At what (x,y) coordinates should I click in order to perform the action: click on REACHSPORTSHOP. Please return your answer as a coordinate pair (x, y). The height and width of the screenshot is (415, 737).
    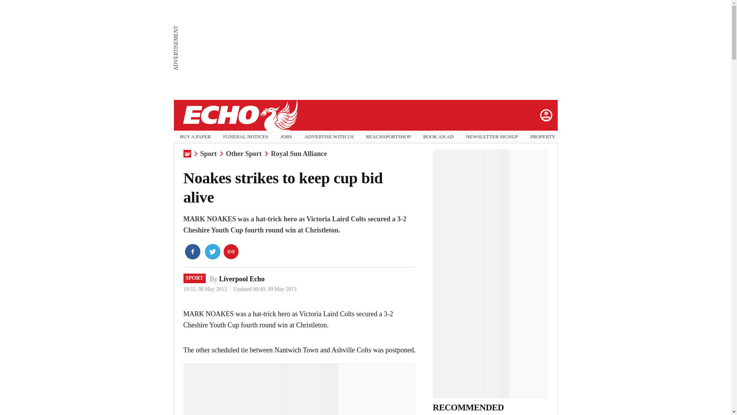
    Looking at the image, I should click on (388, 137).